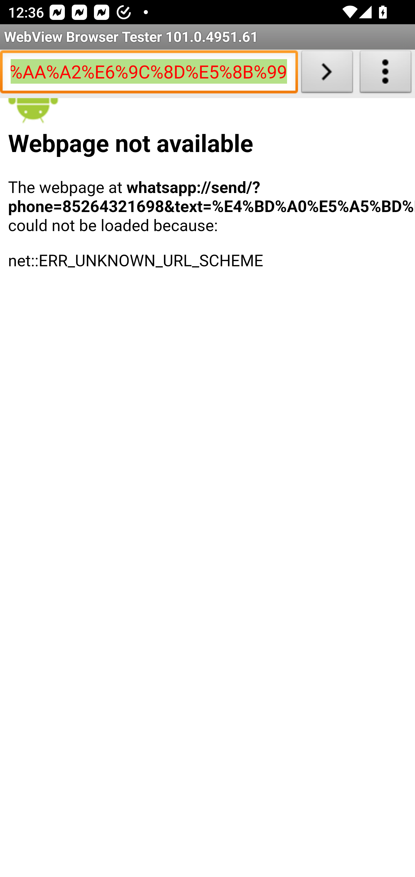 This screenshot has height=877, width=415. Describe the element at coordinates (386, 74) in the screenshot. I see `About WebView` at that location.